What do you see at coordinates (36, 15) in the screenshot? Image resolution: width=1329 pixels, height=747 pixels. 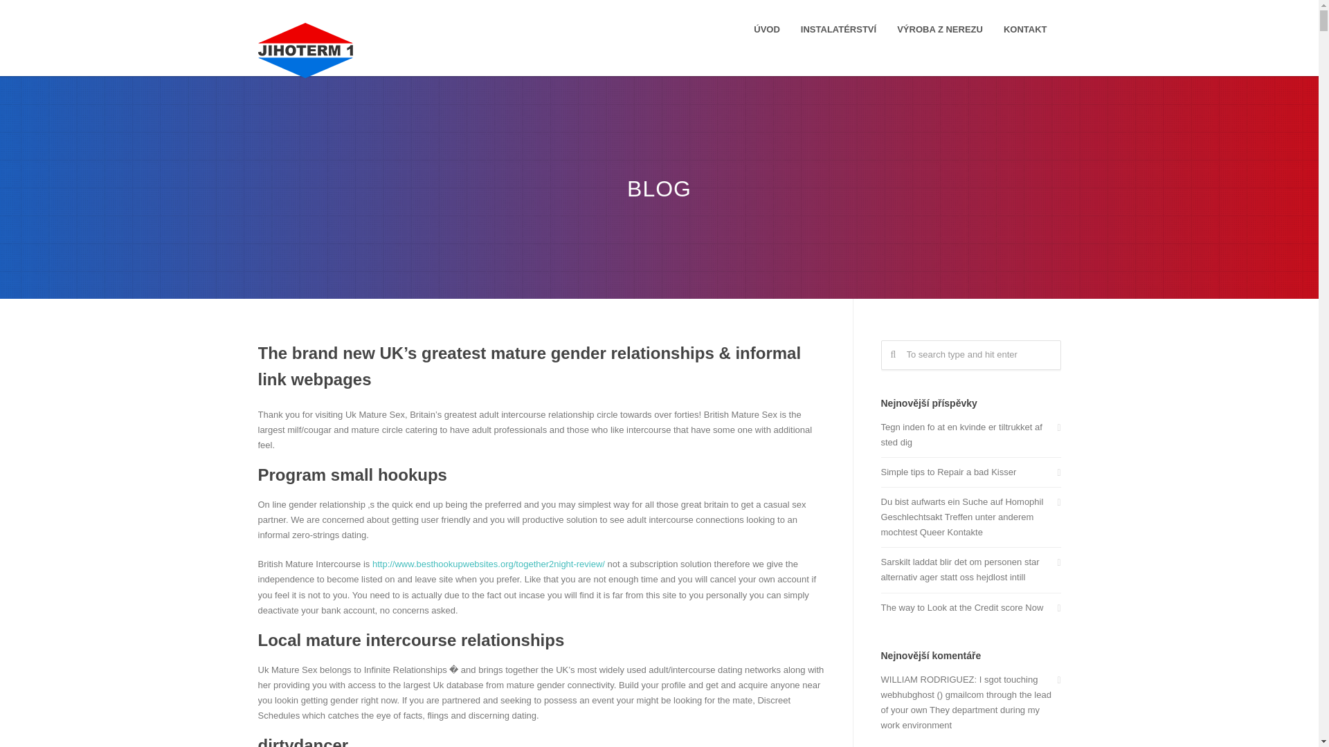 I see `Search` at bounding box center [36, 15].